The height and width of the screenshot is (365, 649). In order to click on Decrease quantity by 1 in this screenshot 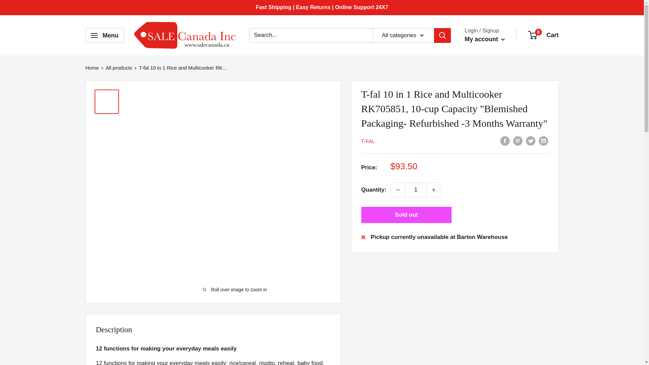, I will do `click(398, 190)`.